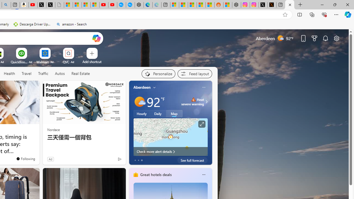 This screenshot has height=199, width=354. What do you see at coordinates (71, 24) in the screenshot?
I see `amazon - Search` at bounding box center [71, 24].